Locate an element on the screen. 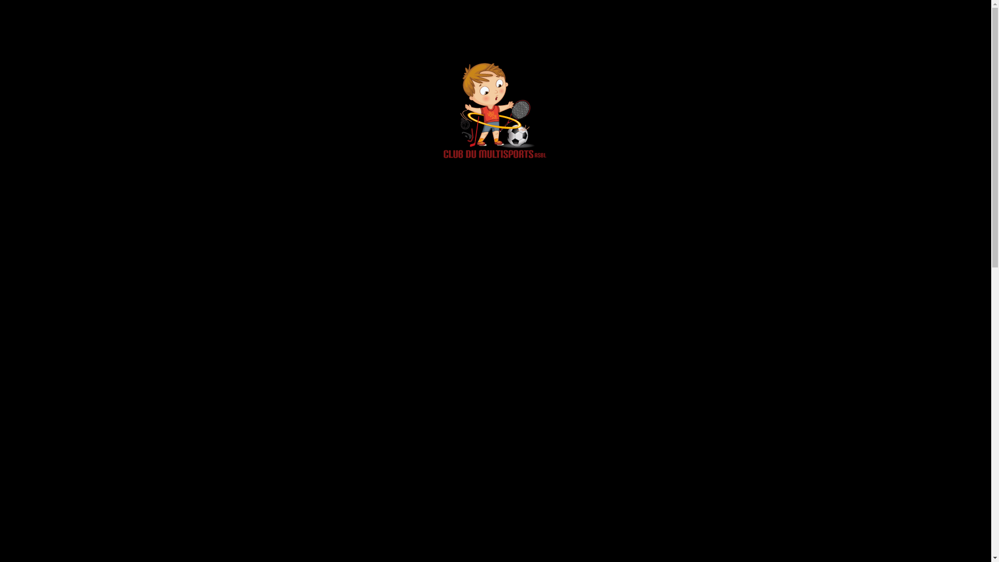 The image size is (999, 562). GALERIE PHOTOS is located at coordinates (666, 103).